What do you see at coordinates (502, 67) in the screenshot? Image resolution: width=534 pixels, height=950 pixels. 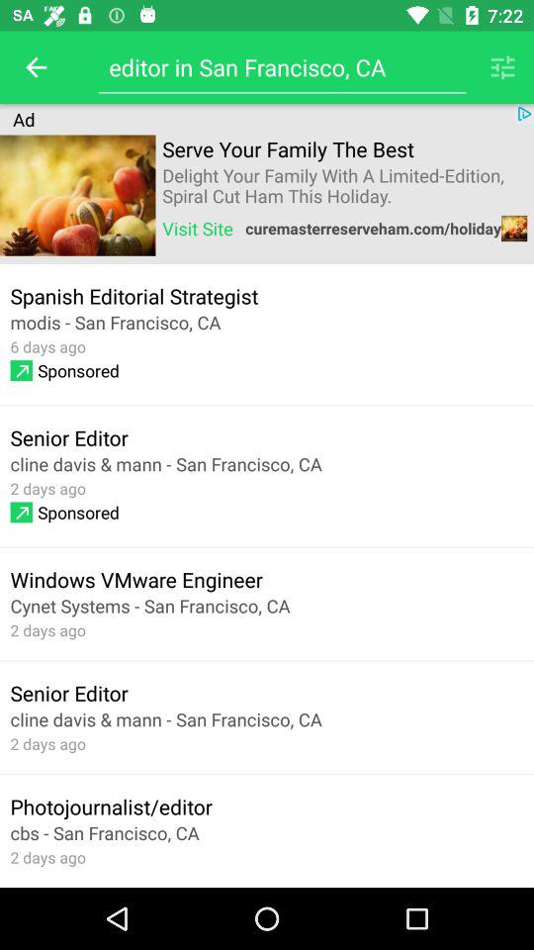 I see `launch the item next to editor in san icon` at bounding box center [502, 67].